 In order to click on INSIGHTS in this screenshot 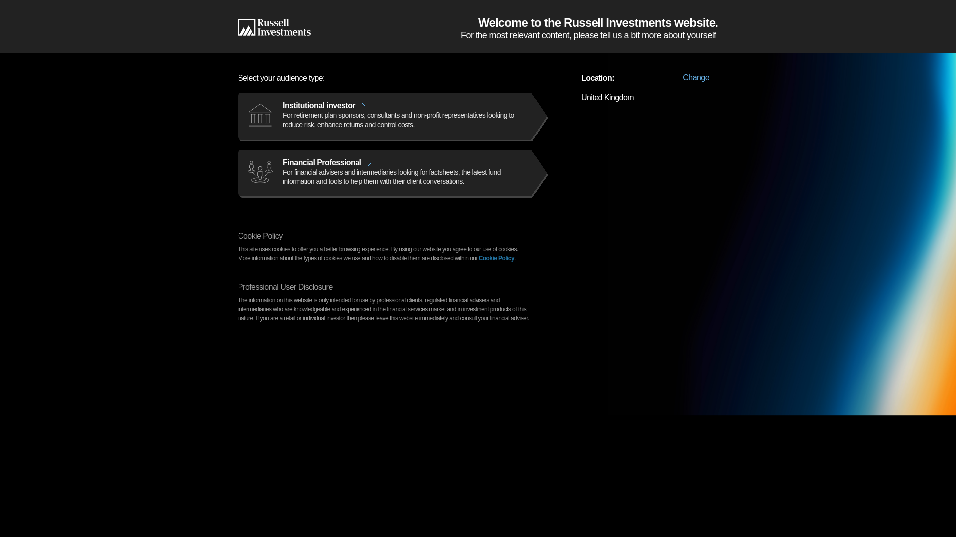, I will do `click(332, 29)`.